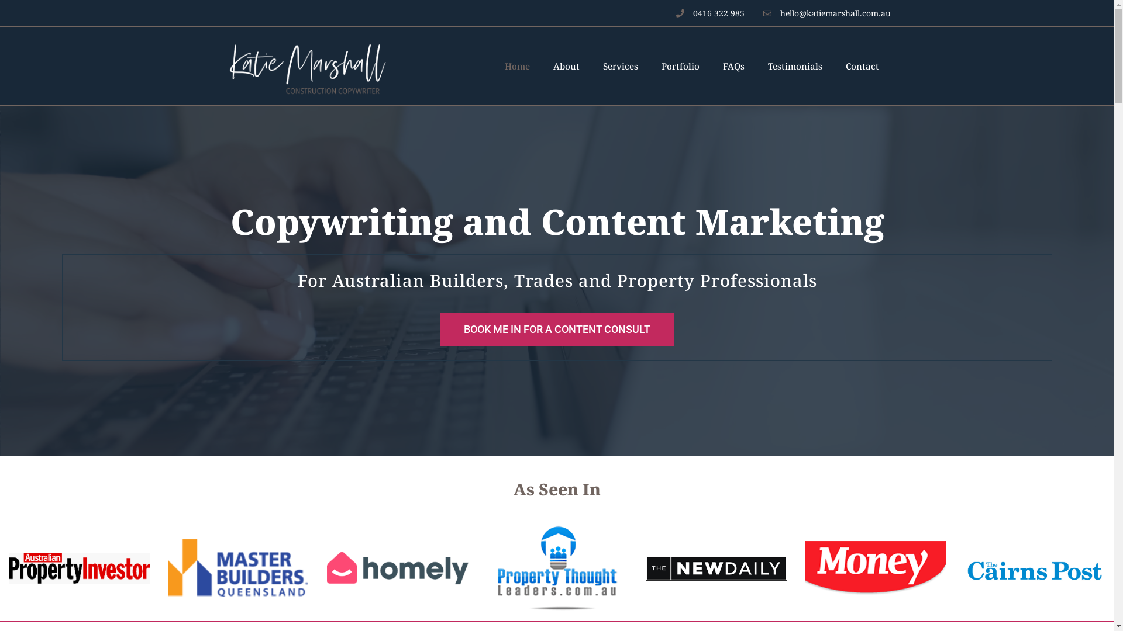 Image resolution: width=1123 pixels, height=631 pixels. I want to click on About, so click(566, 66).